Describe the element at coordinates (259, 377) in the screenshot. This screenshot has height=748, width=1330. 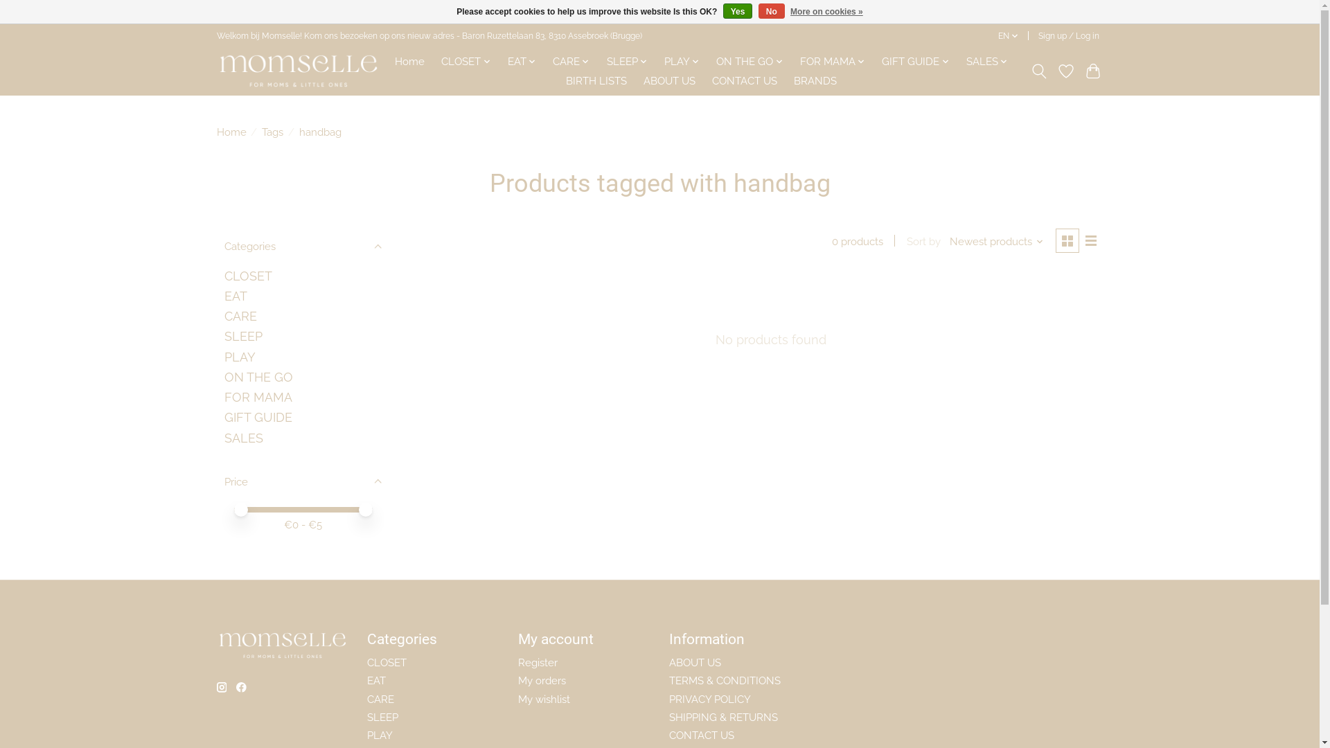
I see `ON THE GO` at that location.